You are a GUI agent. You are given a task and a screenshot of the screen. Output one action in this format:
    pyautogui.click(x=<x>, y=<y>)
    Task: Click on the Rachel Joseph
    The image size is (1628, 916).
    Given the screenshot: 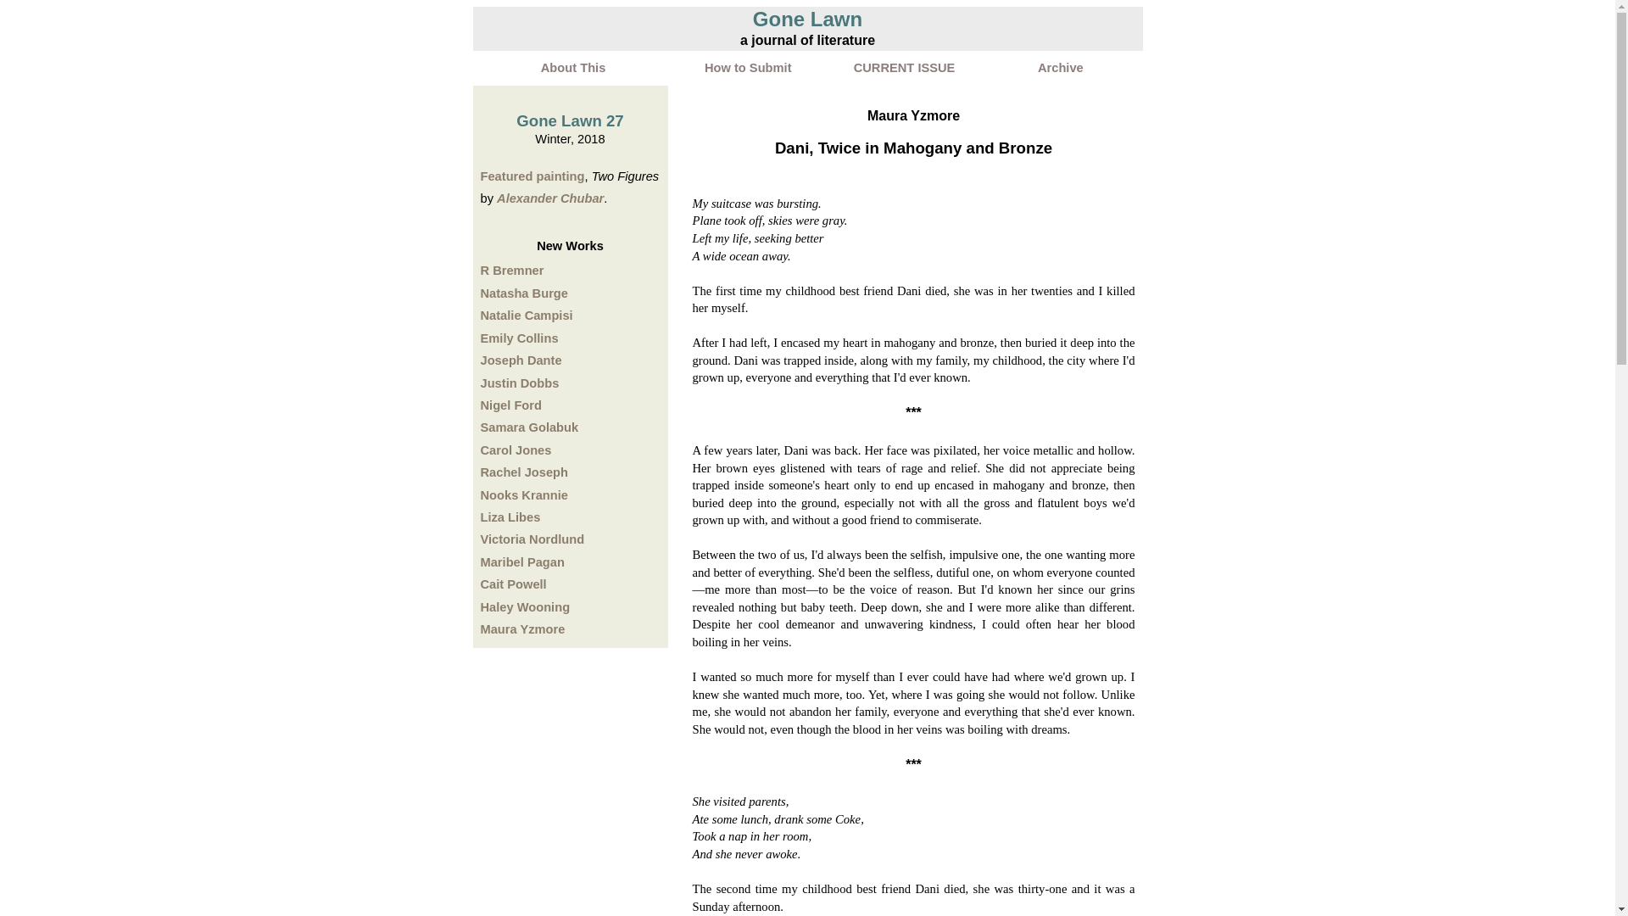 What is the action you would take?
    pyautogui.click(x=523, y=472)
    